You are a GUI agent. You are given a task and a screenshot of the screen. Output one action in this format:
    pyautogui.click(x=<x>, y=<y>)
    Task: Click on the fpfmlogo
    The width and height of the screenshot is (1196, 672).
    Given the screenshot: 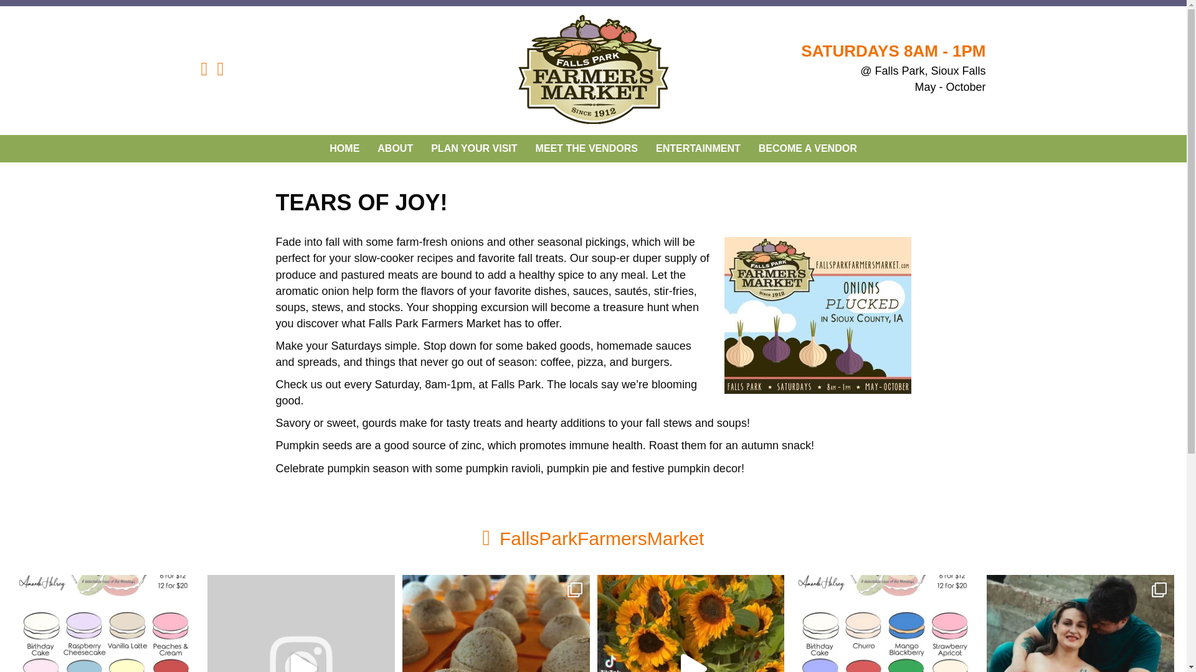 What is the action you would take?
    pyautogui.click(x=593, y=71)
    